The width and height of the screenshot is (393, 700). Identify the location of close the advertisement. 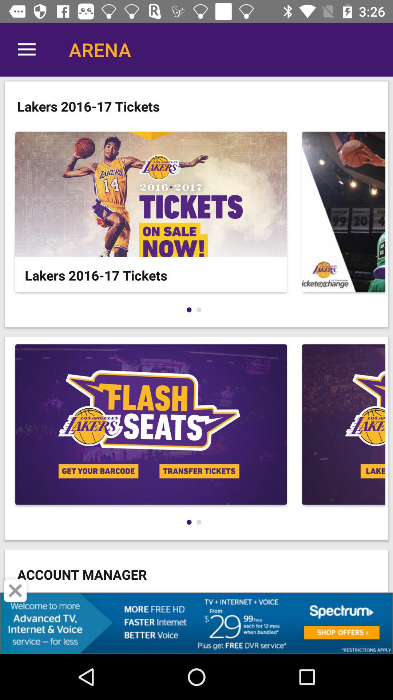
(15, 591).